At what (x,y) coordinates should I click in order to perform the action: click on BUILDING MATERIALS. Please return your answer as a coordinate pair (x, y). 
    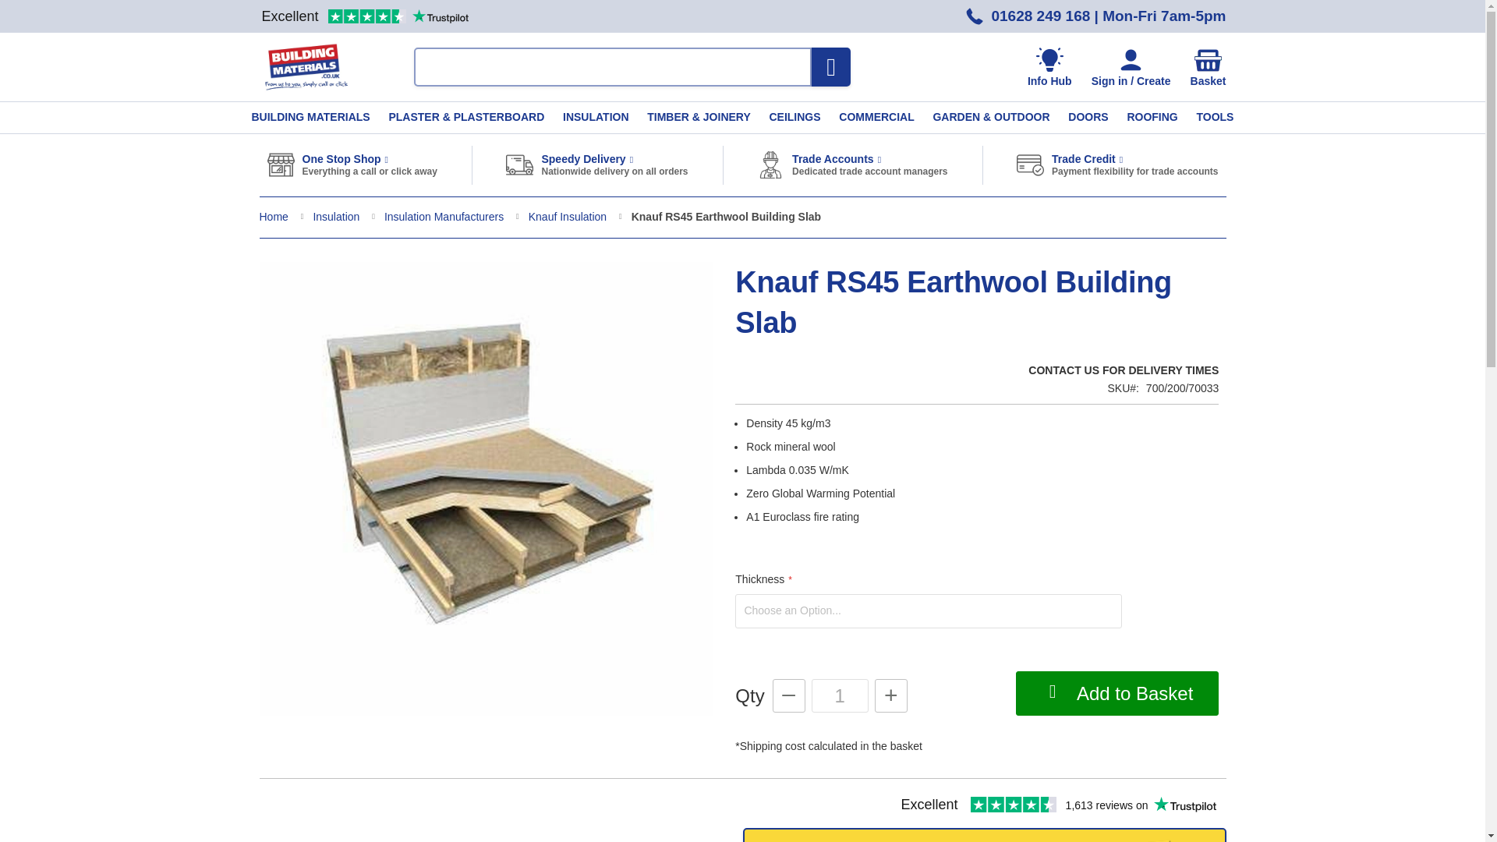
    Looking at the image, I should click on (310, 117).